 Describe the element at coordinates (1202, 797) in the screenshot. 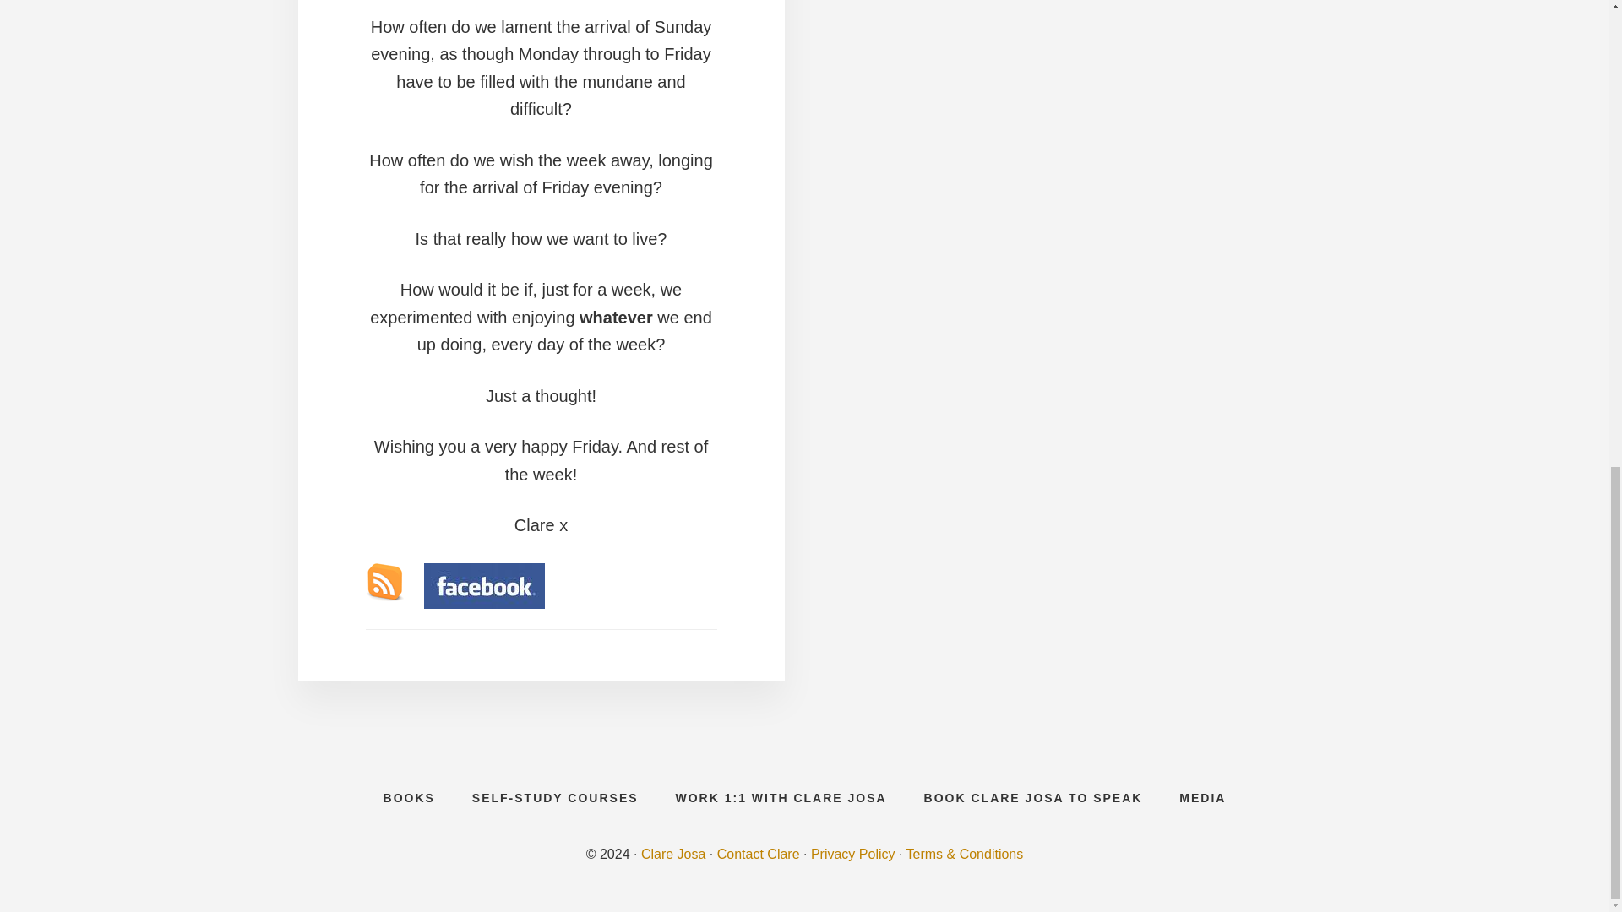

I see `MEDIA` at that location.